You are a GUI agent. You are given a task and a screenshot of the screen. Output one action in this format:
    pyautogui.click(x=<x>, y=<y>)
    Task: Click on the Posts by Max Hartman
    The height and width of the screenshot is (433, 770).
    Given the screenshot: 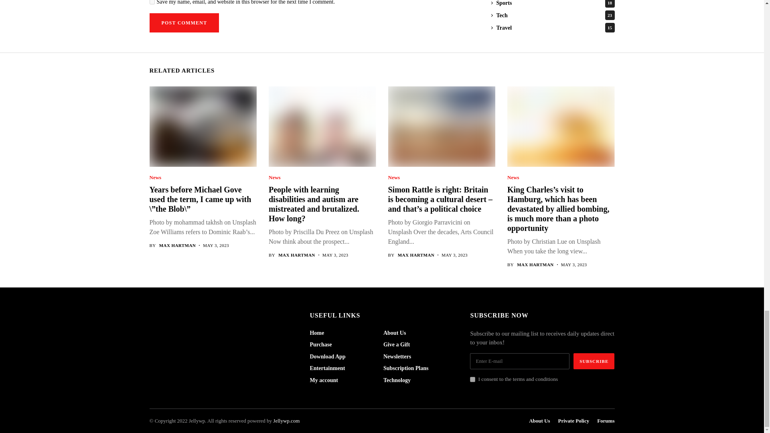 What is the action you would take?
    pyautogui.click(x=296, y=255)
    